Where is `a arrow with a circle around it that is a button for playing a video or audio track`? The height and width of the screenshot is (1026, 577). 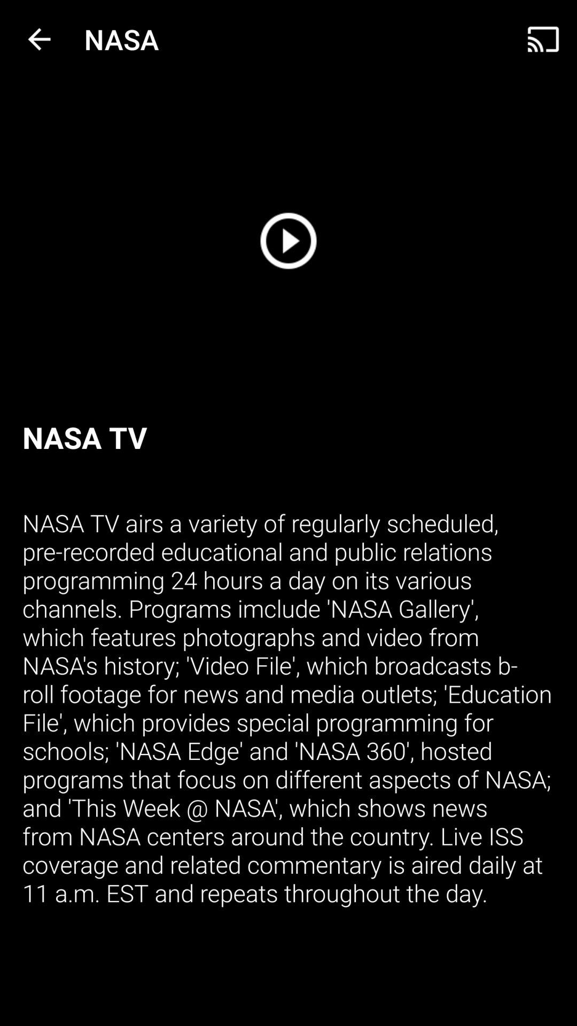 a arrow with a circle around it that is a button for playing a video or audio track is located at coordinates (288, 240).